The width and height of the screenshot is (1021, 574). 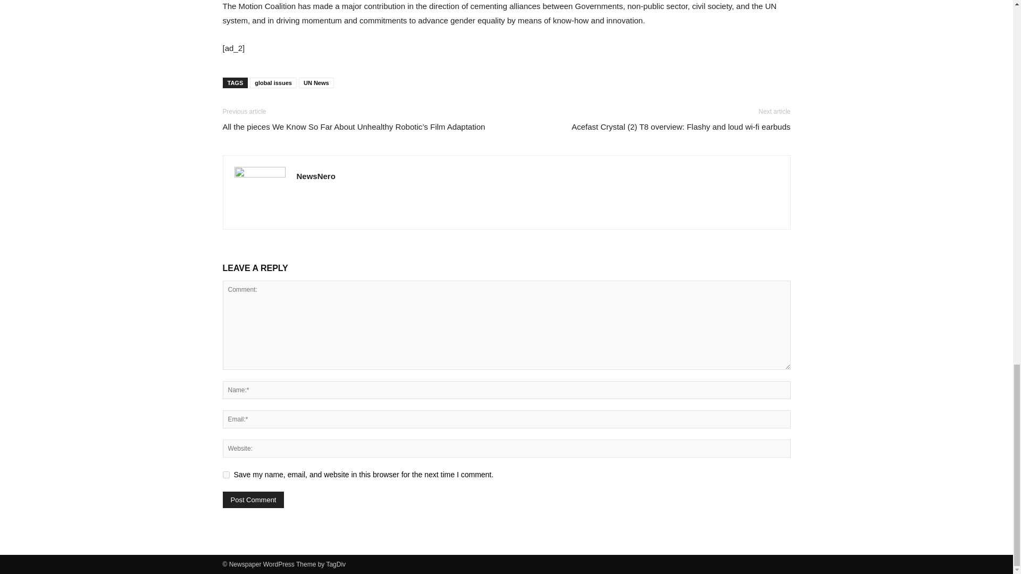 I want to click on global issues, so click(x=273, y=83).